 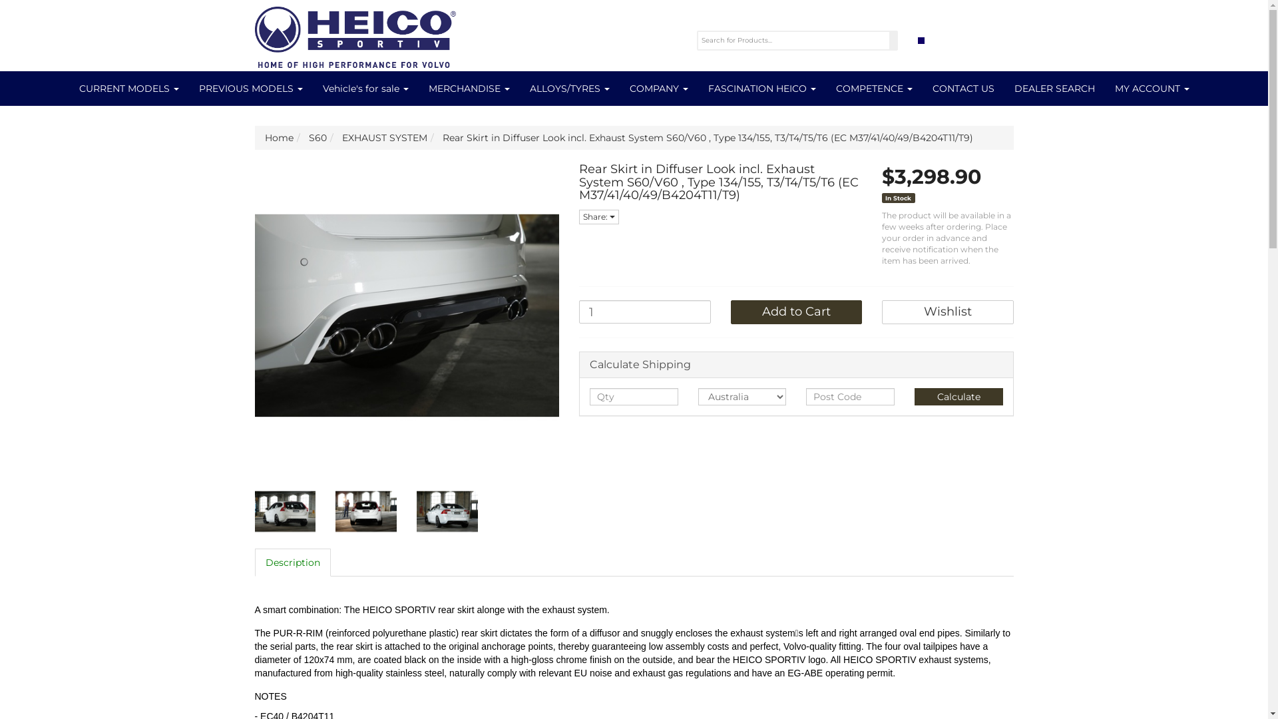 What do you see at coordinates (251, 89) in the screenshot?
I see `PREVIOUS MODELS` at bounding box center [251, 89].